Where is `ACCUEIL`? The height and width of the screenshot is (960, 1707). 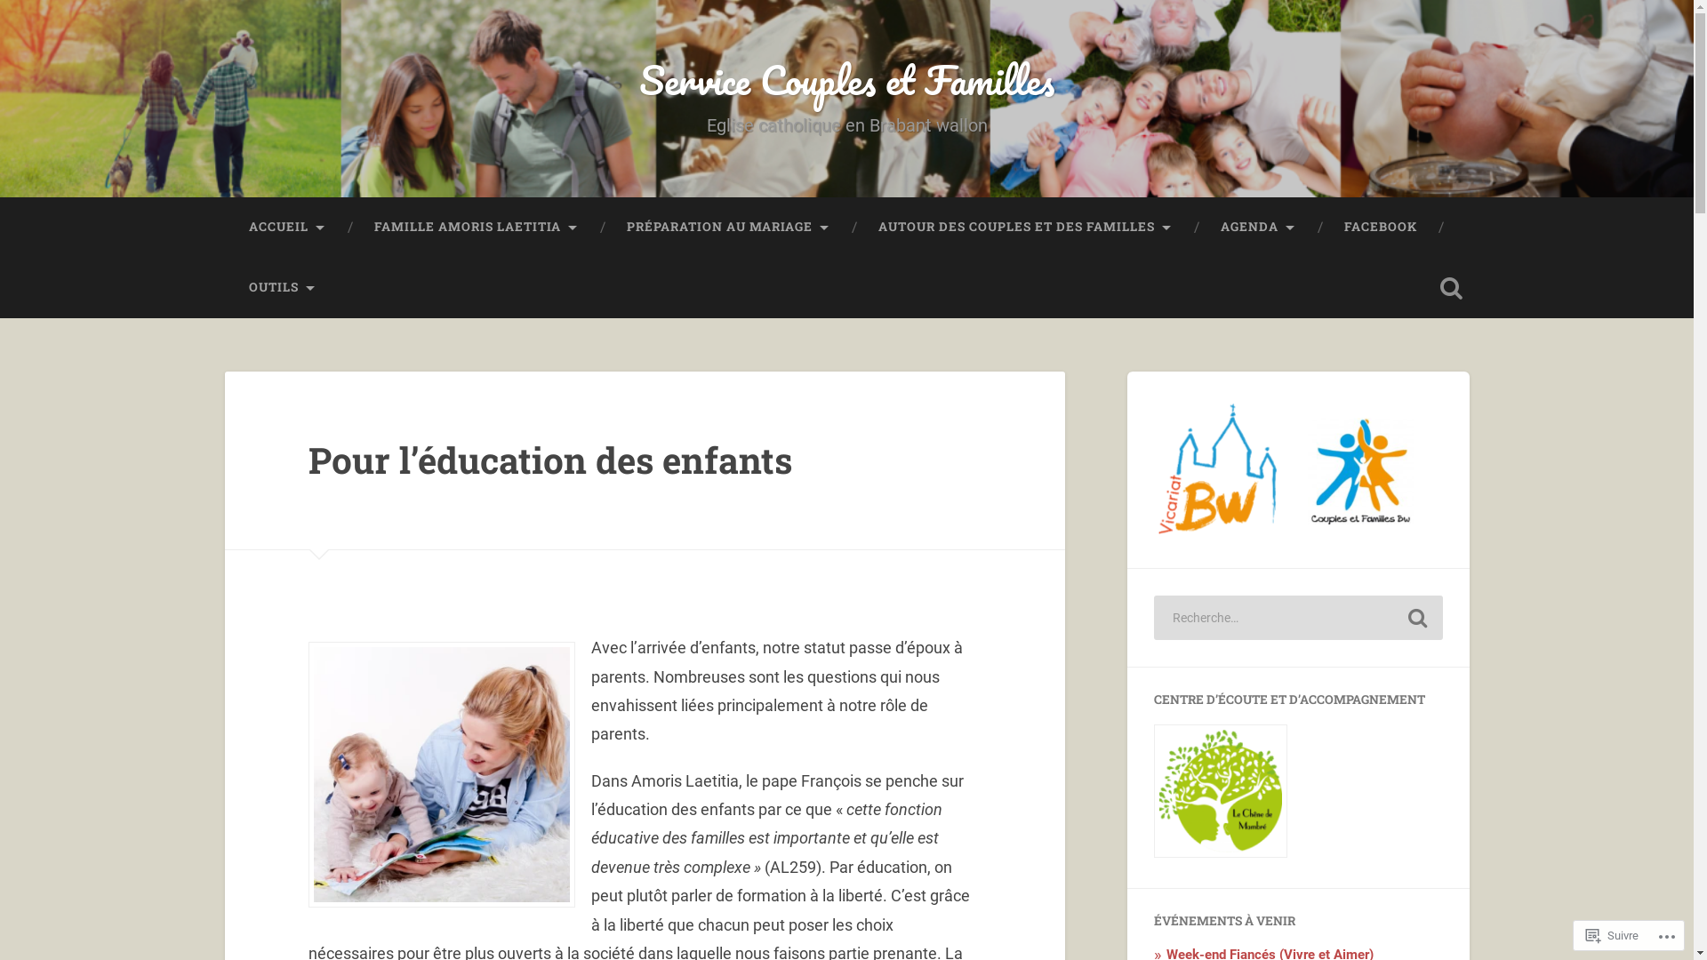 ACCUEIL is located at coordinates (286, 228).